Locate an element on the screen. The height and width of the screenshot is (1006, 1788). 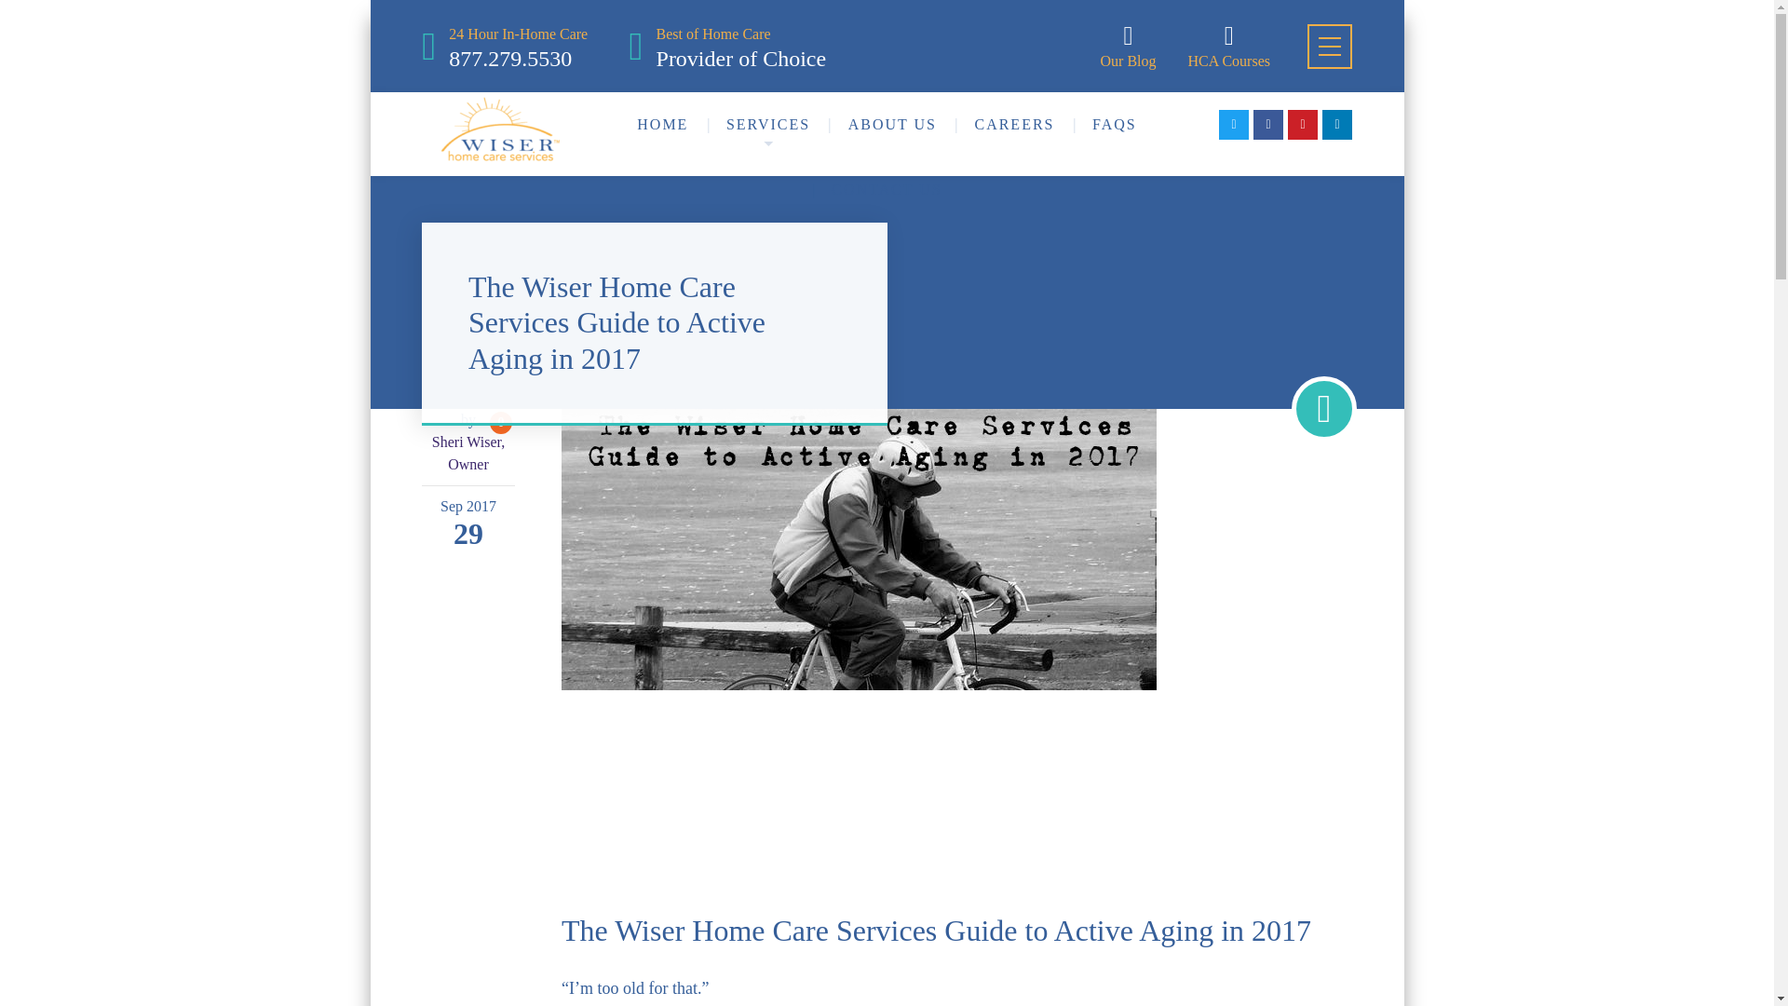
CAREERS is located at coordinates (518, 46).